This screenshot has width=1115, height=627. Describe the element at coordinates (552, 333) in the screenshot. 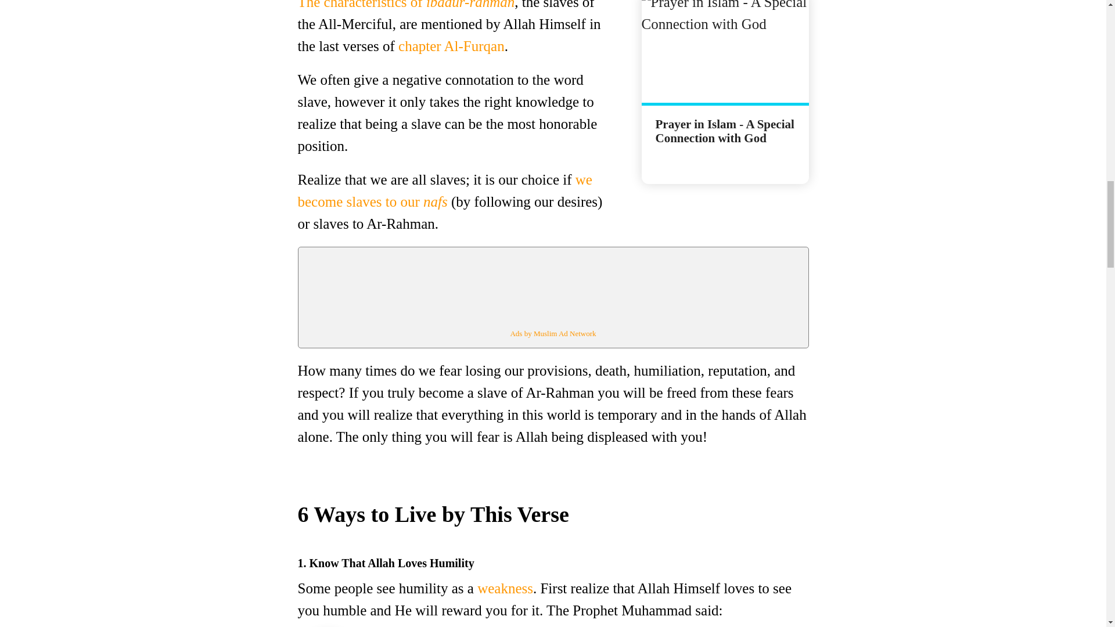

I see `Advertise and Market to Muslims` at that location.